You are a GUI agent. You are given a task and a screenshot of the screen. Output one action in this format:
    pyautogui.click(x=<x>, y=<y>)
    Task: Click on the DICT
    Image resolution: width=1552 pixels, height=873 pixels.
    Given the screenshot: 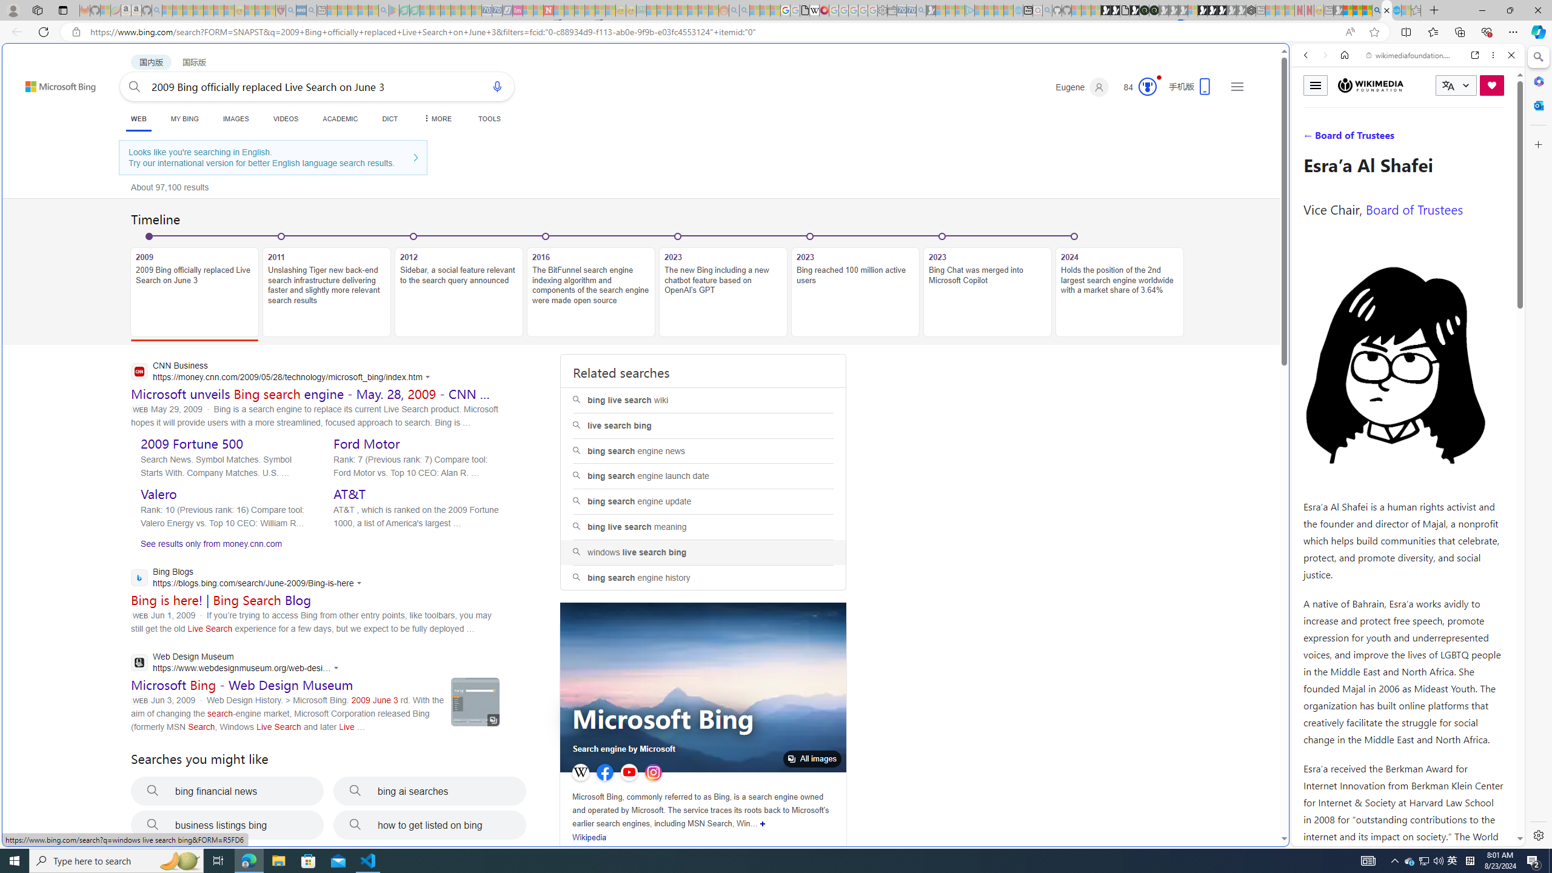 What is the action you would take?
    pyautogui.click(x=390, y=119)
    